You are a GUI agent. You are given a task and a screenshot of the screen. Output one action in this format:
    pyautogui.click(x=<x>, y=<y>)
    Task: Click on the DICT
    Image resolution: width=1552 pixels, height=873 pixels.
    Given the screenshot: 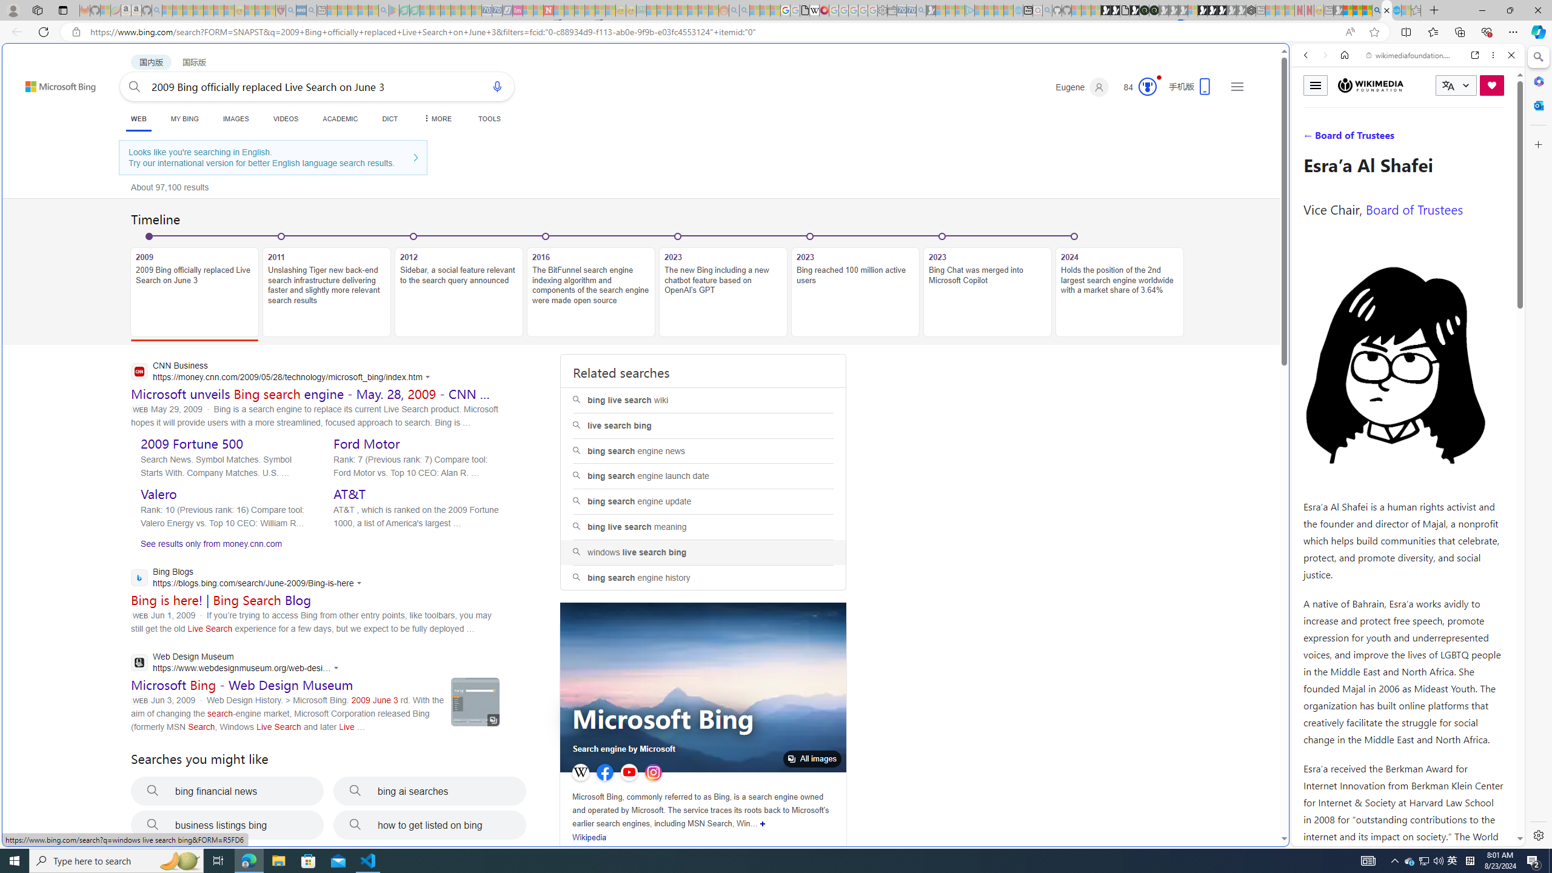 What is the action you would take?
    pyautogui.click(x=390, y=119)
    